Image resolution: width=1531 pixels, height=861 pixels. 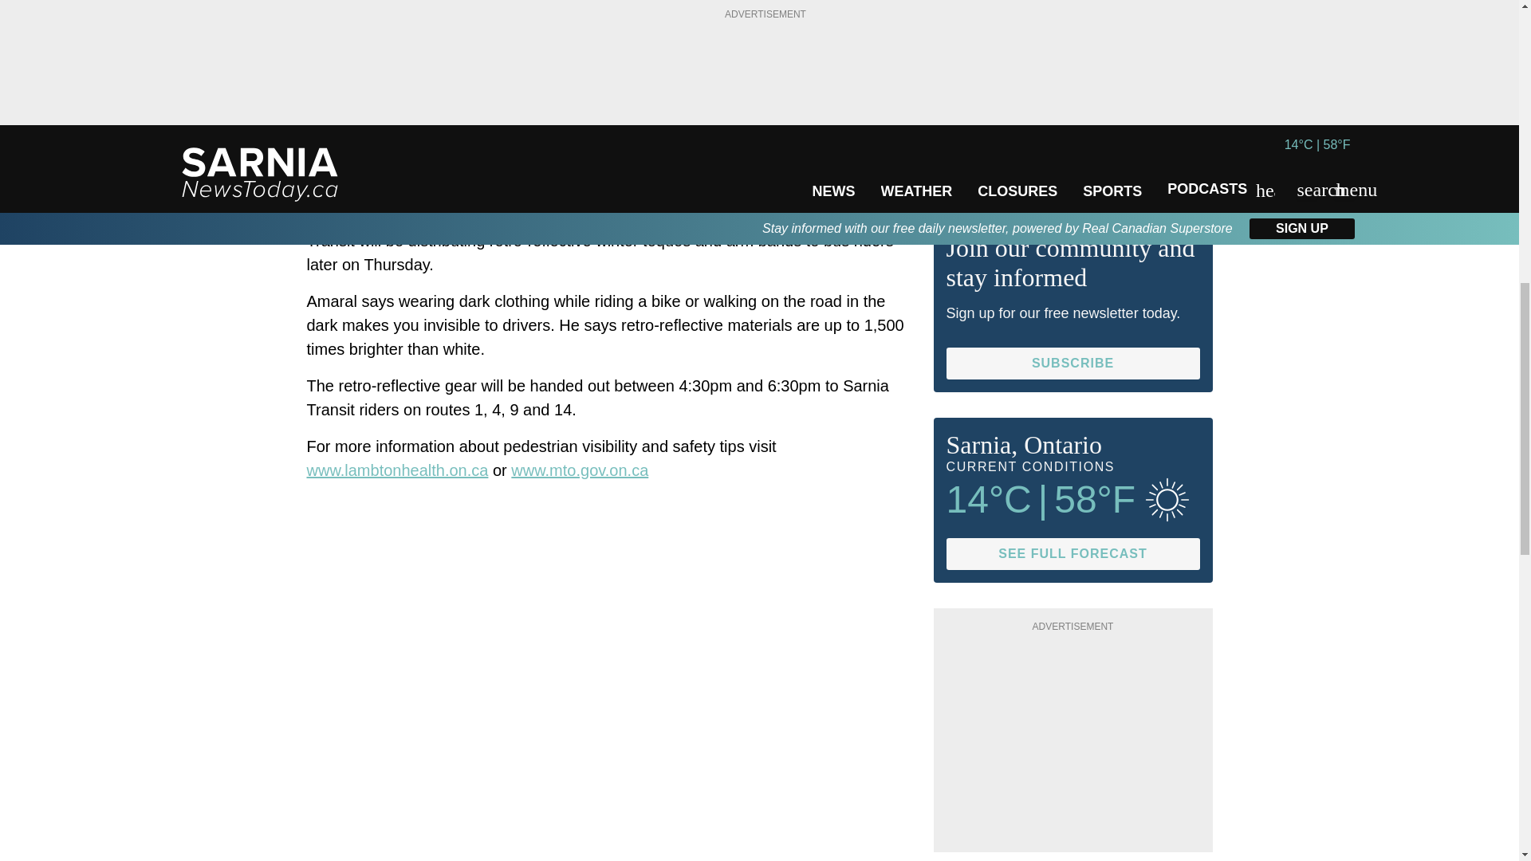 I want to click on SEE FULL FORECAST, so click(x=1072, y=552).